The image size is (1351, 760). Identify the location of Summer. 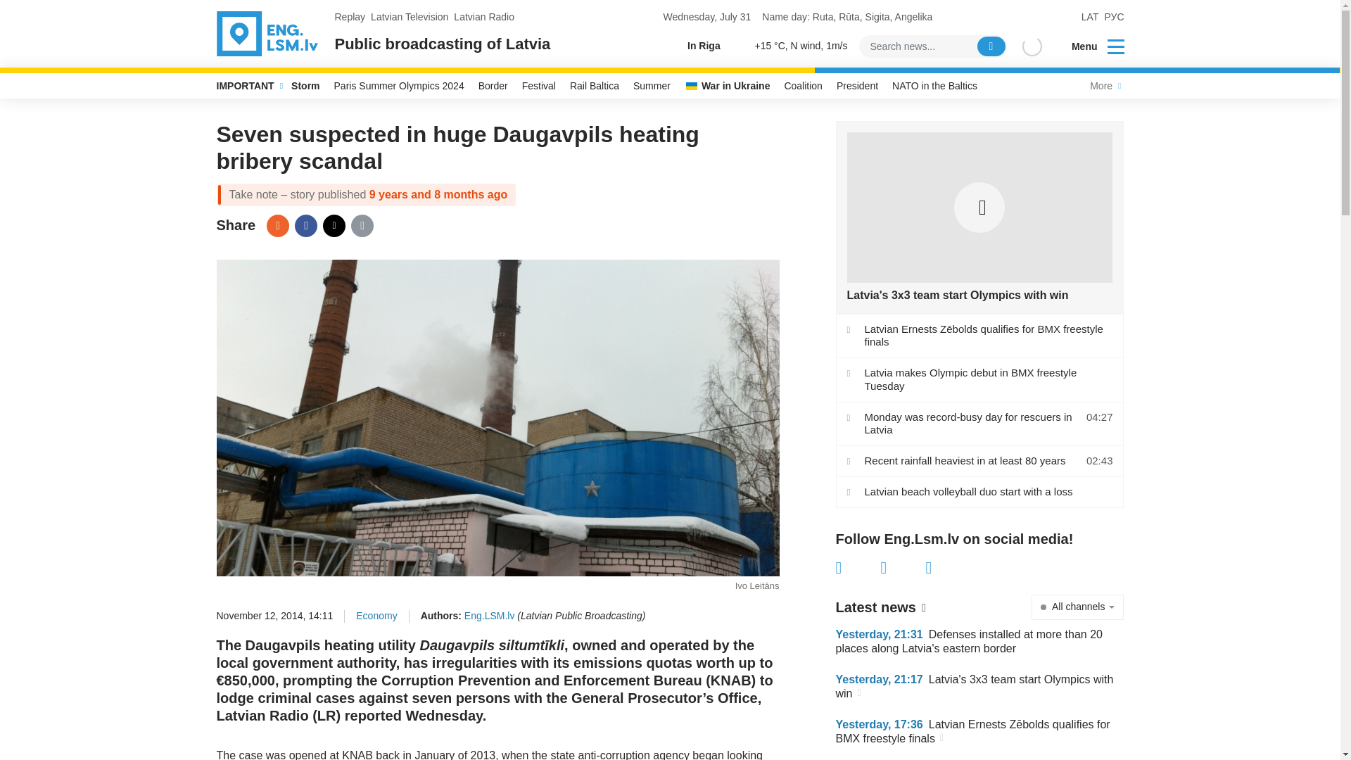
(652, 86).